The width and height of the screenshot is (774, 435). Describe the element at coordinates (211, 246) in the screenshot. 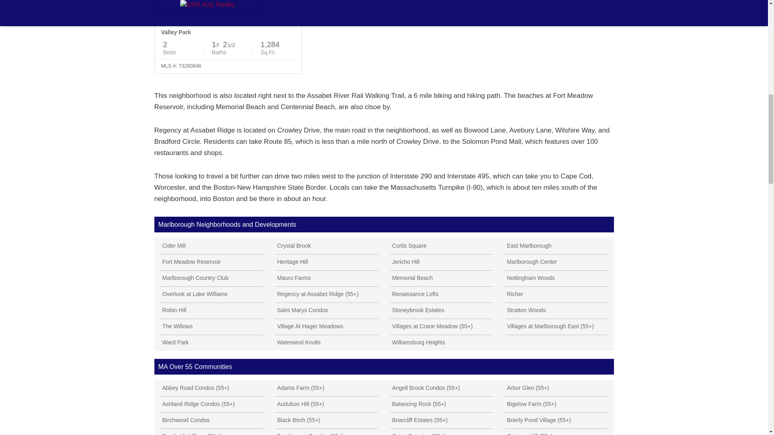

I see `View Cider Mill` at that location.